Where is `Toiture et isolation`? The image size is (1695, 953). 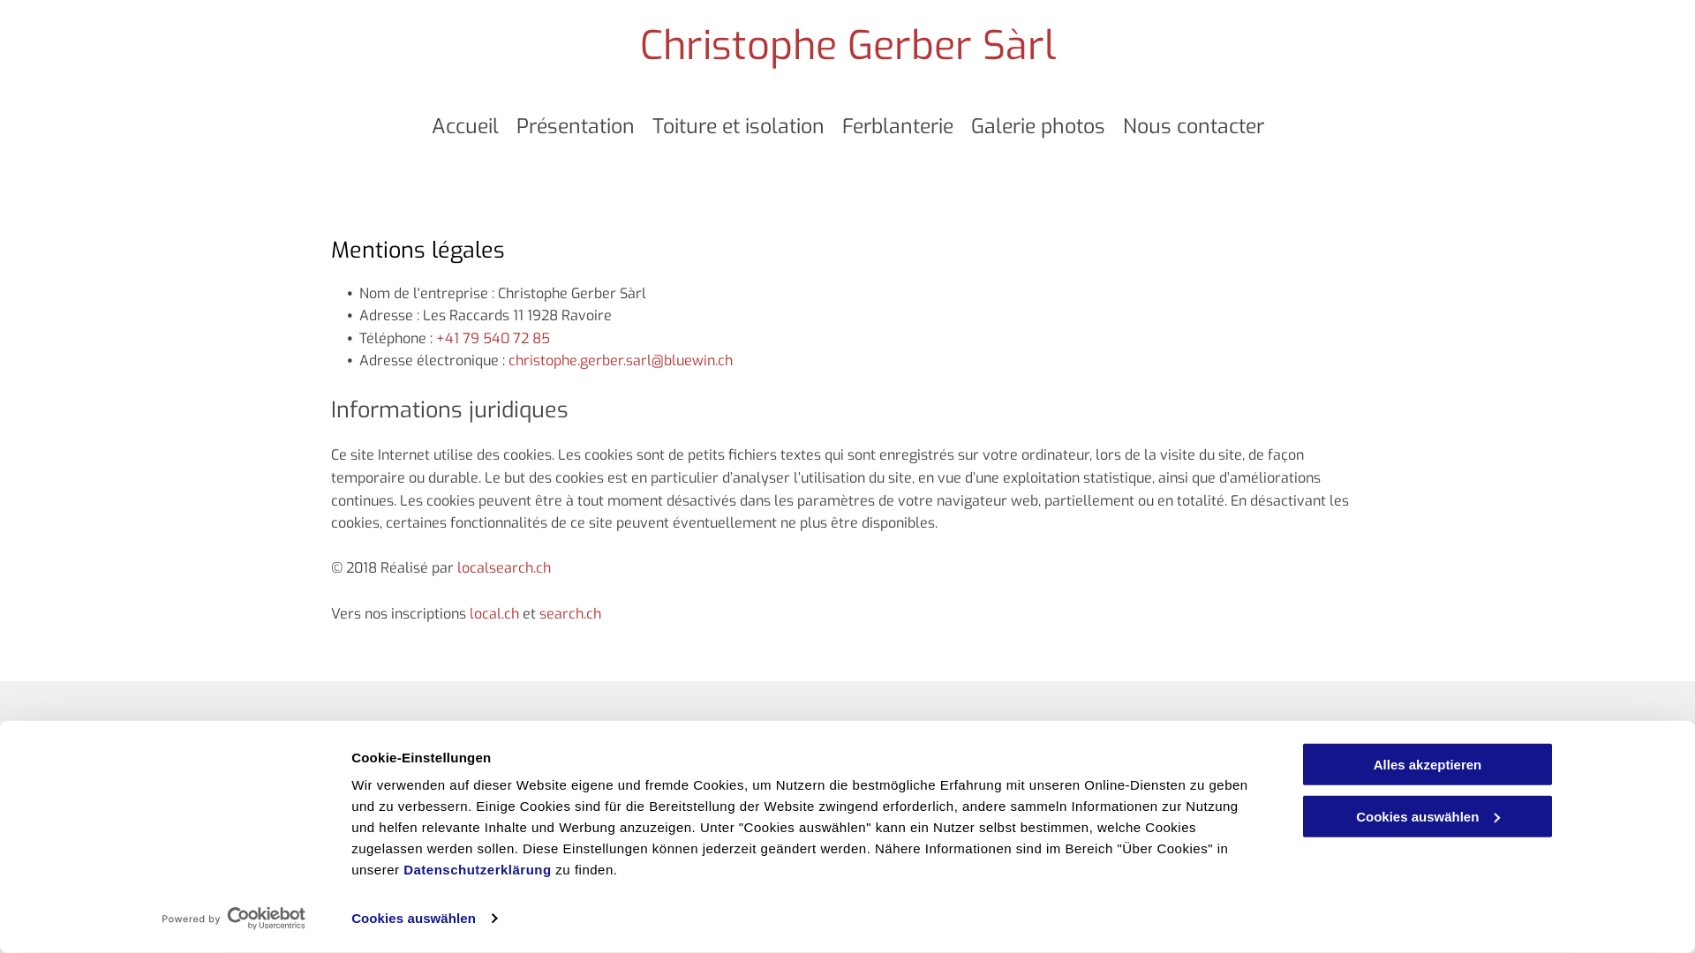 Toiture et isolation is located at coordinates (738, 127).